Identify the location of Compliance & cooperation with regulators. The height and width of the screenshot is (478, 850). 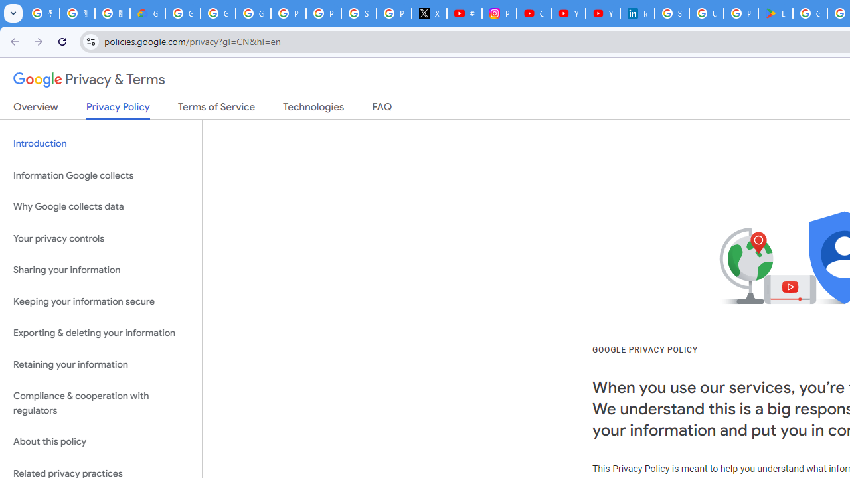
(101, 404).